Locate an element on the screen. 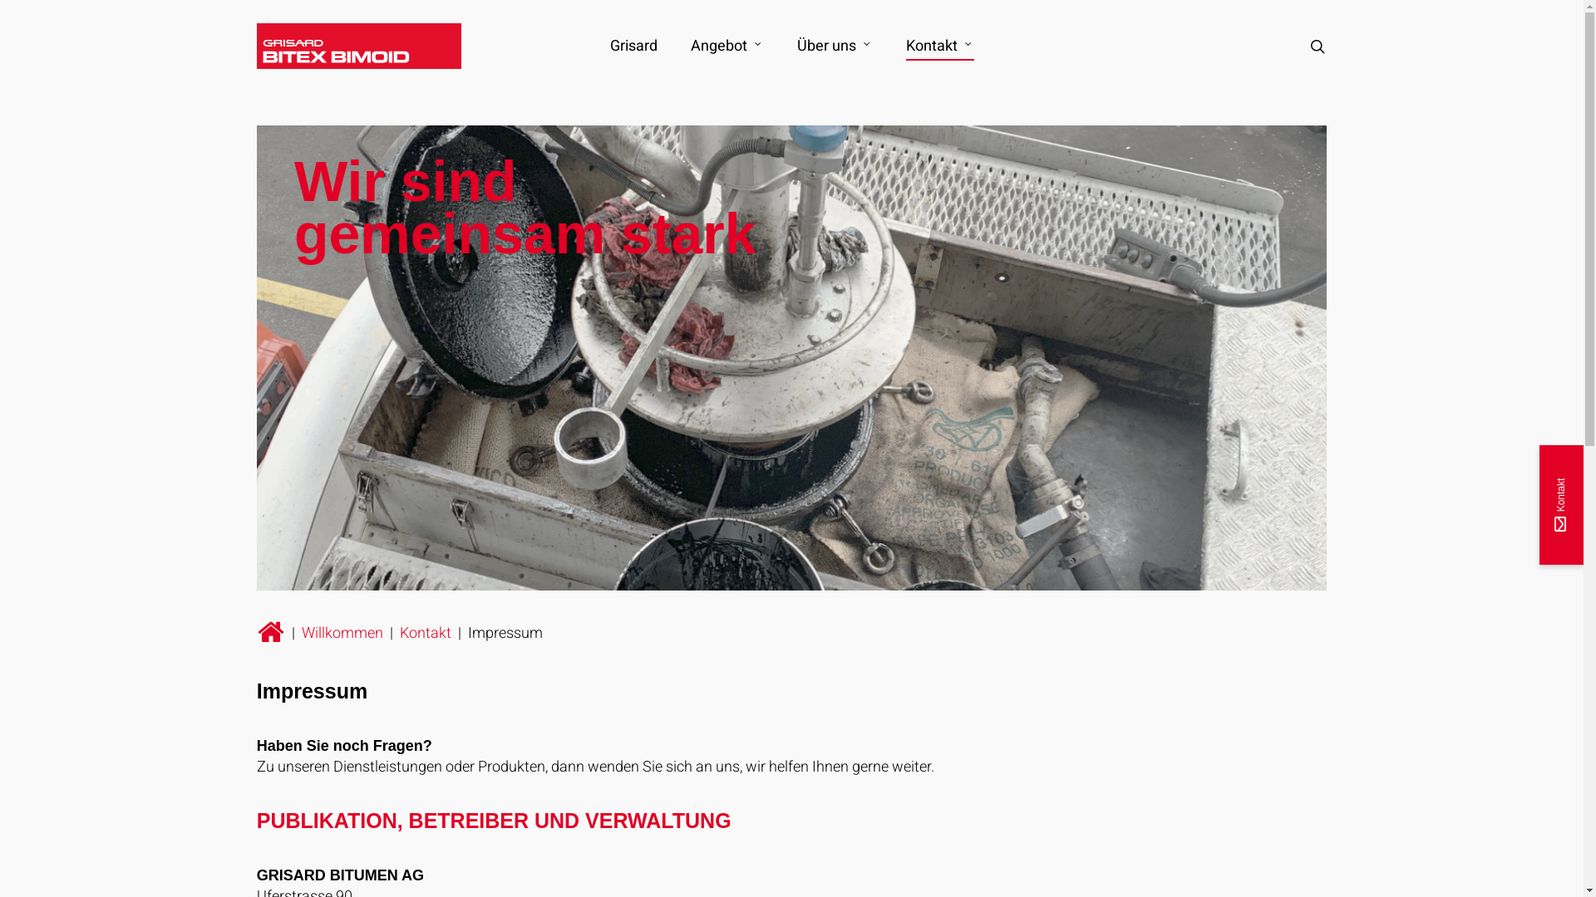 The height and width of the screenshot is (897, 1596). Kontakt is located at coordinates (426, 633).